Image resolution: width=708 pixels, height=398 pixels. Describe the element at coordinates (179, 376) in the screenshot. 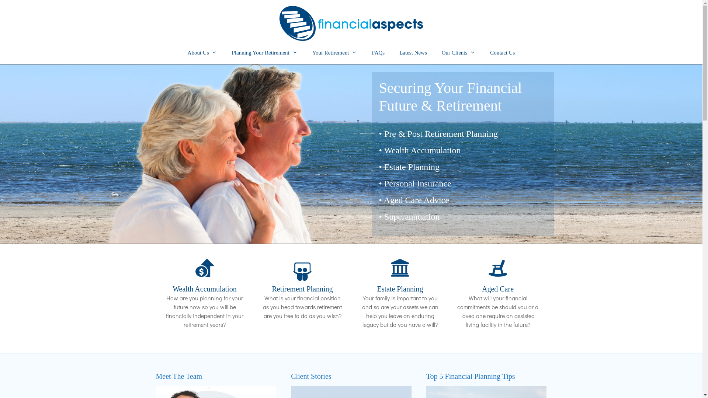

I see `Meet The Team` at that location.